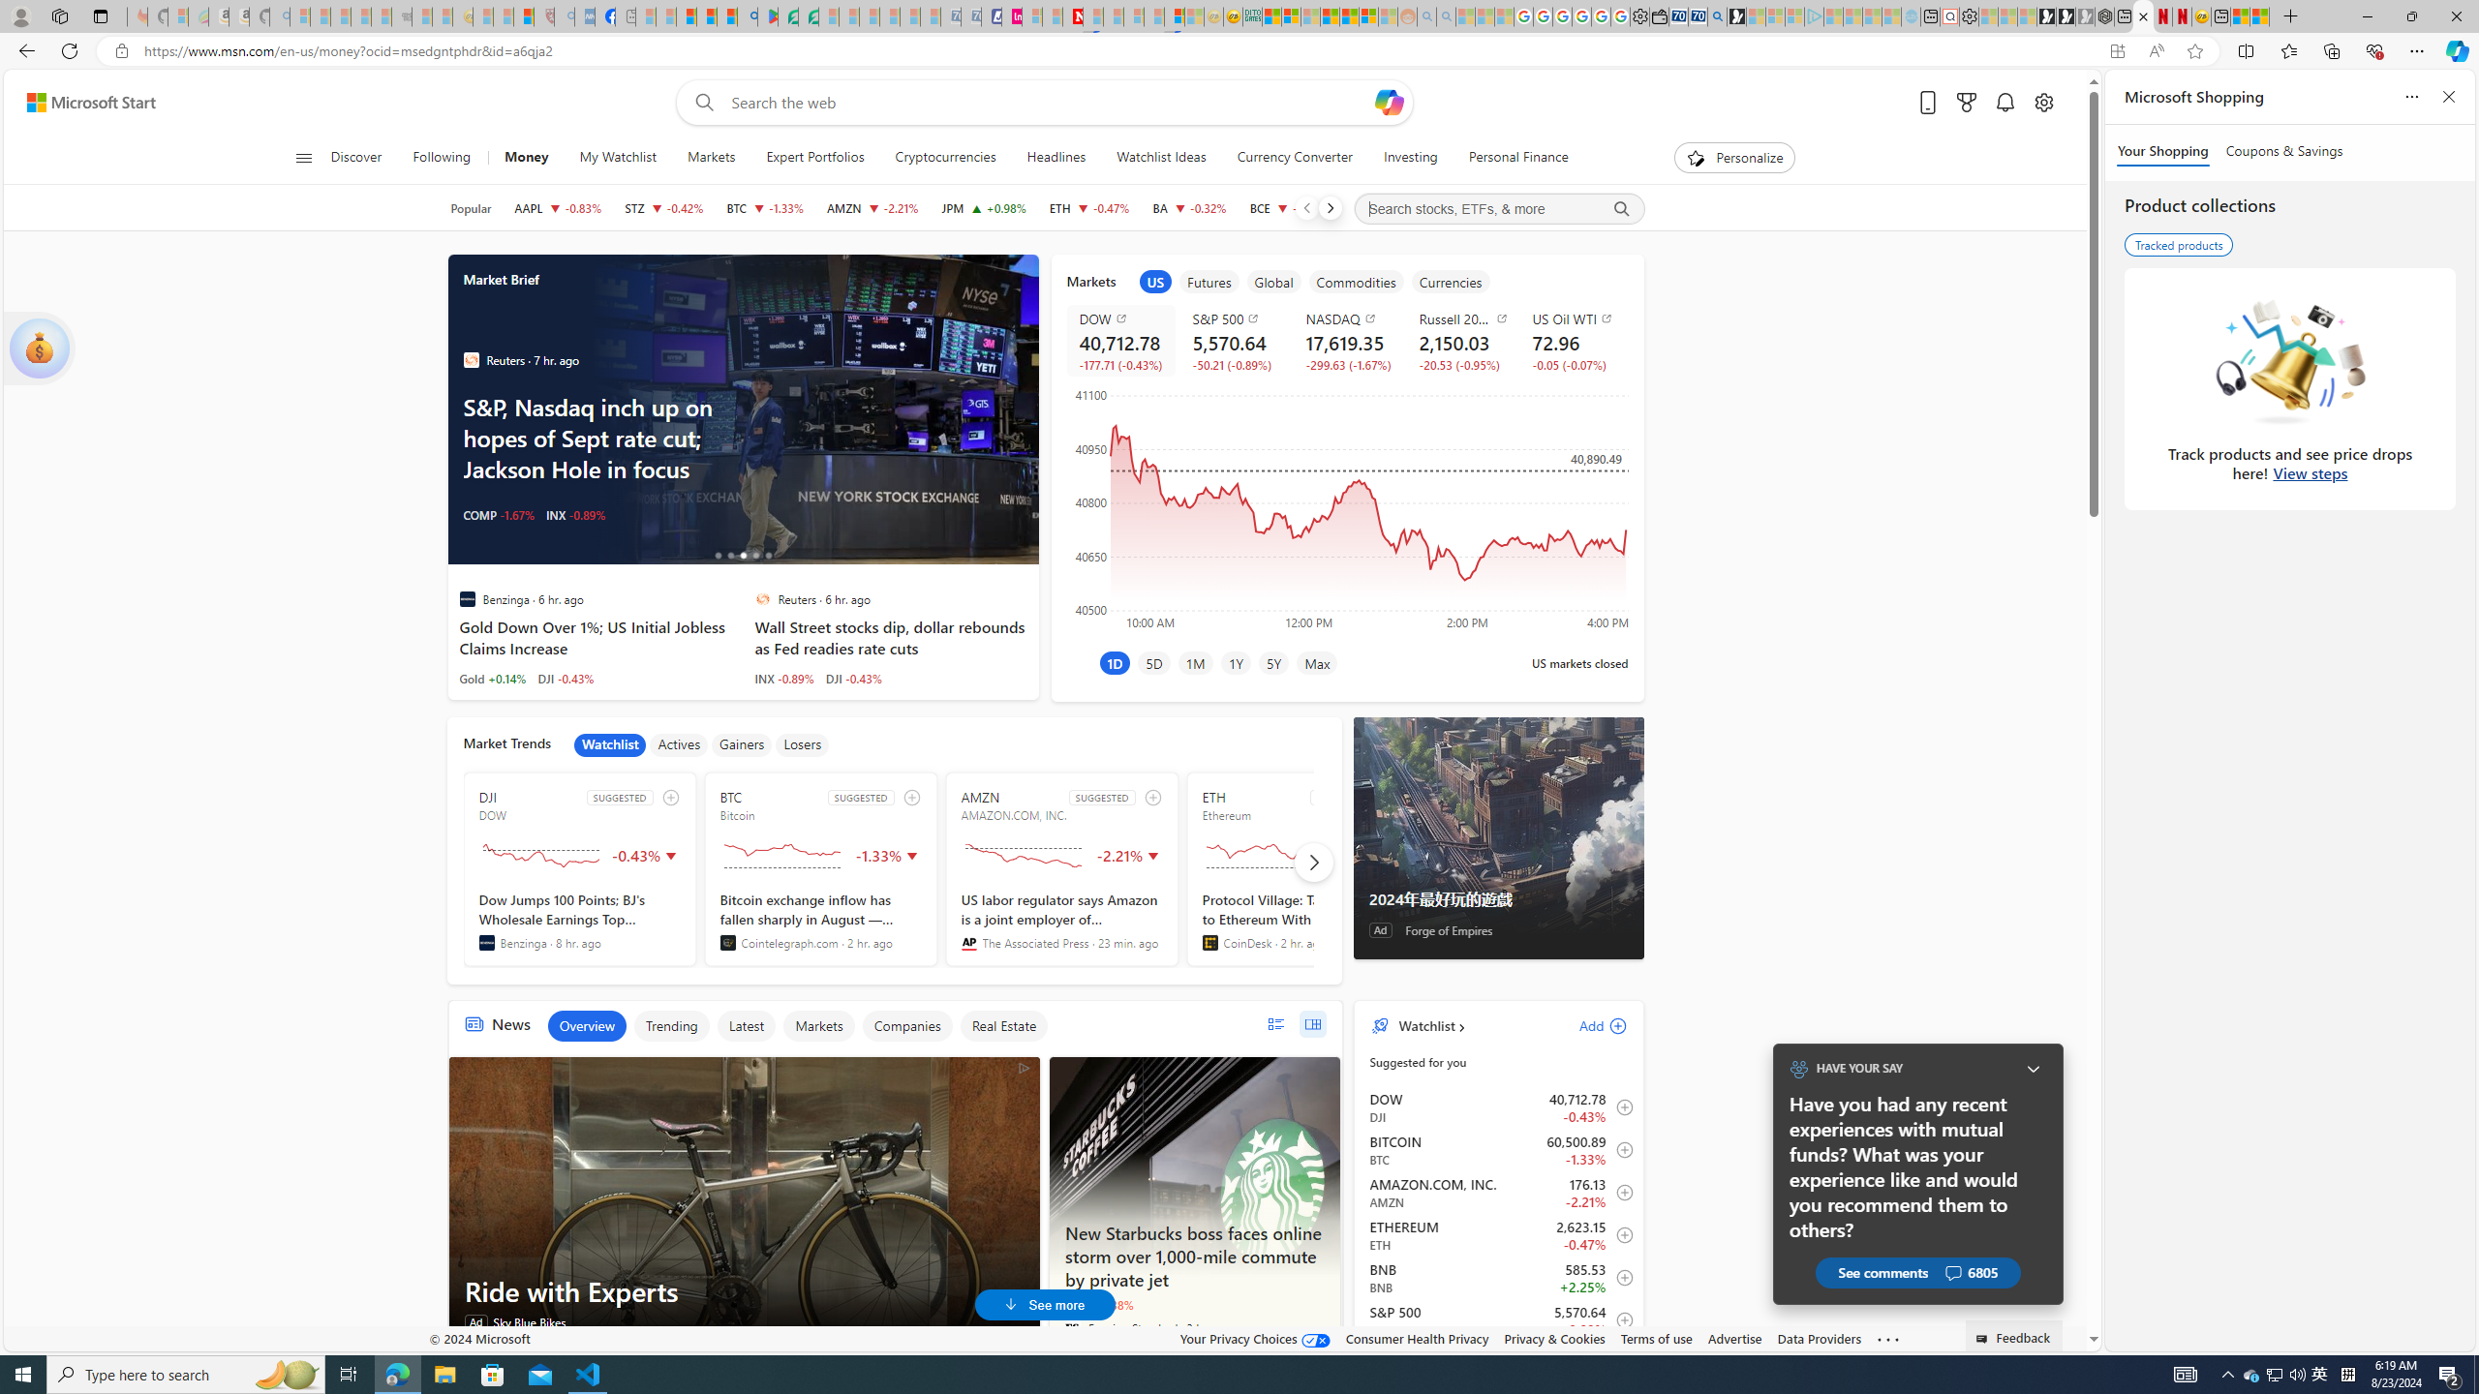 Image resolution: width=2479 pixels, height=1394 pixels. What do you see at coordinates (525, 158) in the screenshot?
I see `Money` at bounding box center [525, 158].